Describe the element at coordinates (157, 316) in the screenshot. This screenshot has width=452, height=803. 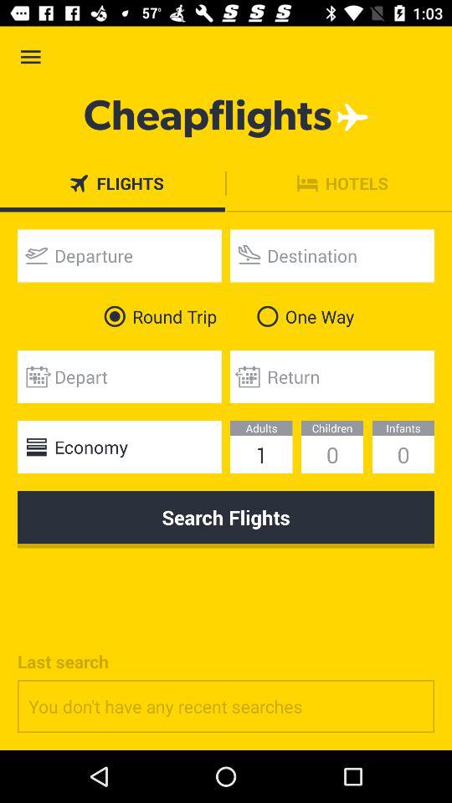
I see `jump to the round trip icon` at that location.